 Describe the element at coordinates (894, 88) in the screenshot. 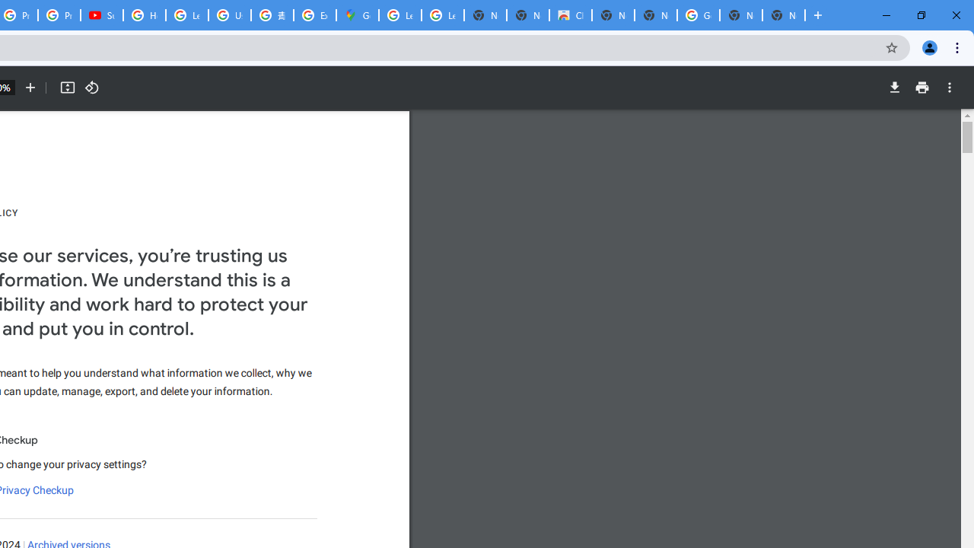

I see `Download` at that location.